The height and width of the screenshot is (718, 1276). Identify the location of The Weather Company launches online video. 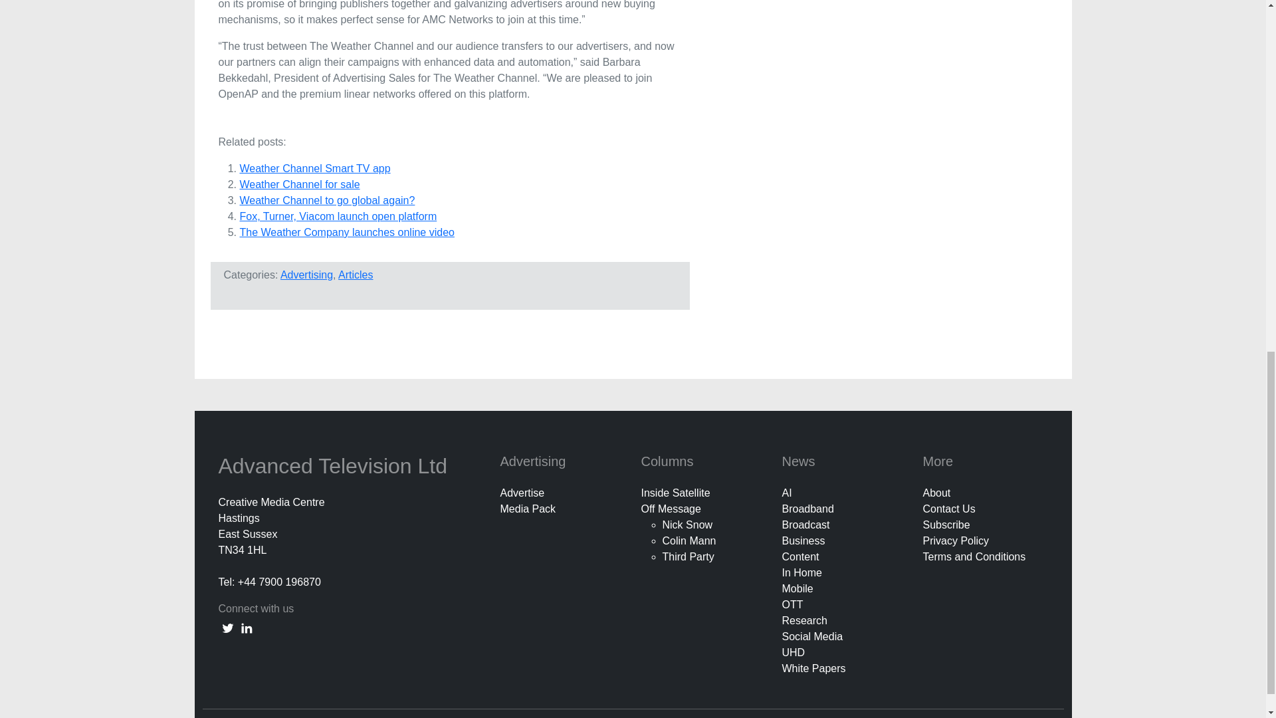
(347, 232).